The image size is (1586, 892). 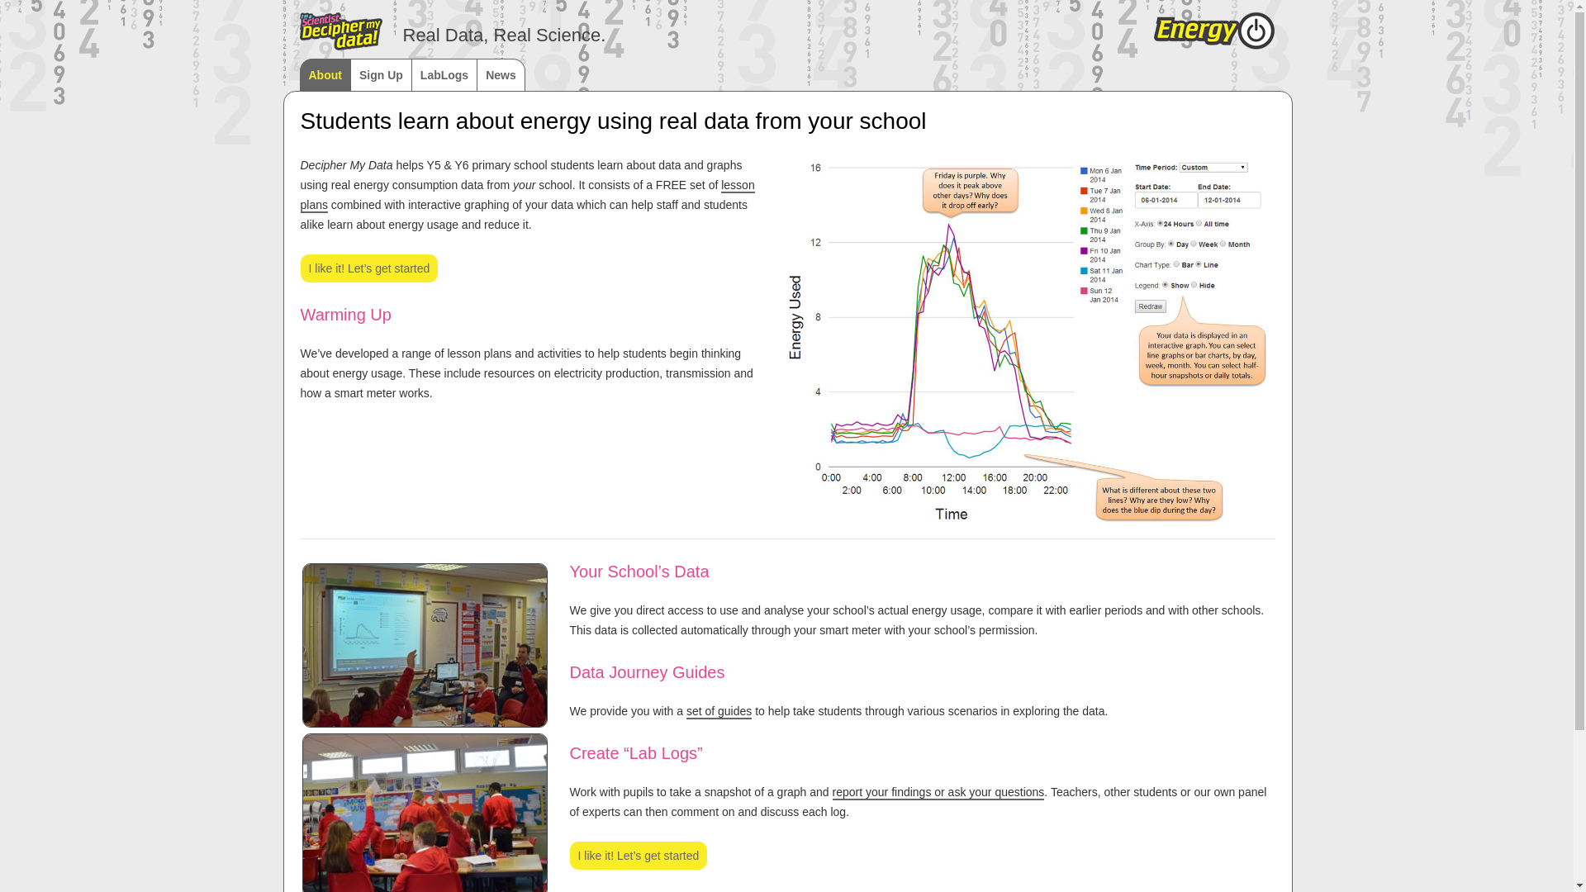 What do you see at coordinates (719, 712) in the screenshot?
I see `Lesson Plans` at bounding box center [719, 712].